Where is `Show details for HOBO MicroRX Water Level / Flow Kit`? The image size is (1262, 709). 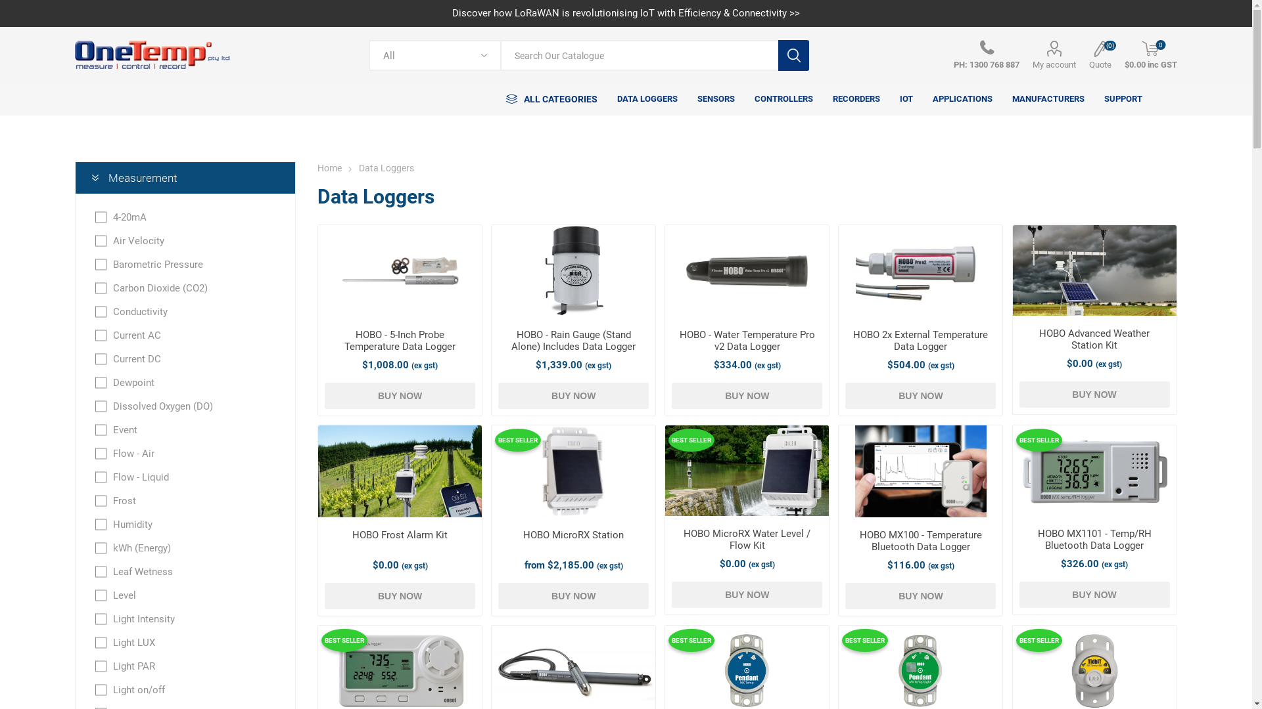 Show details for HOBO MicroRX Water Level / Flow Kit is located at coordinates (747, 471).